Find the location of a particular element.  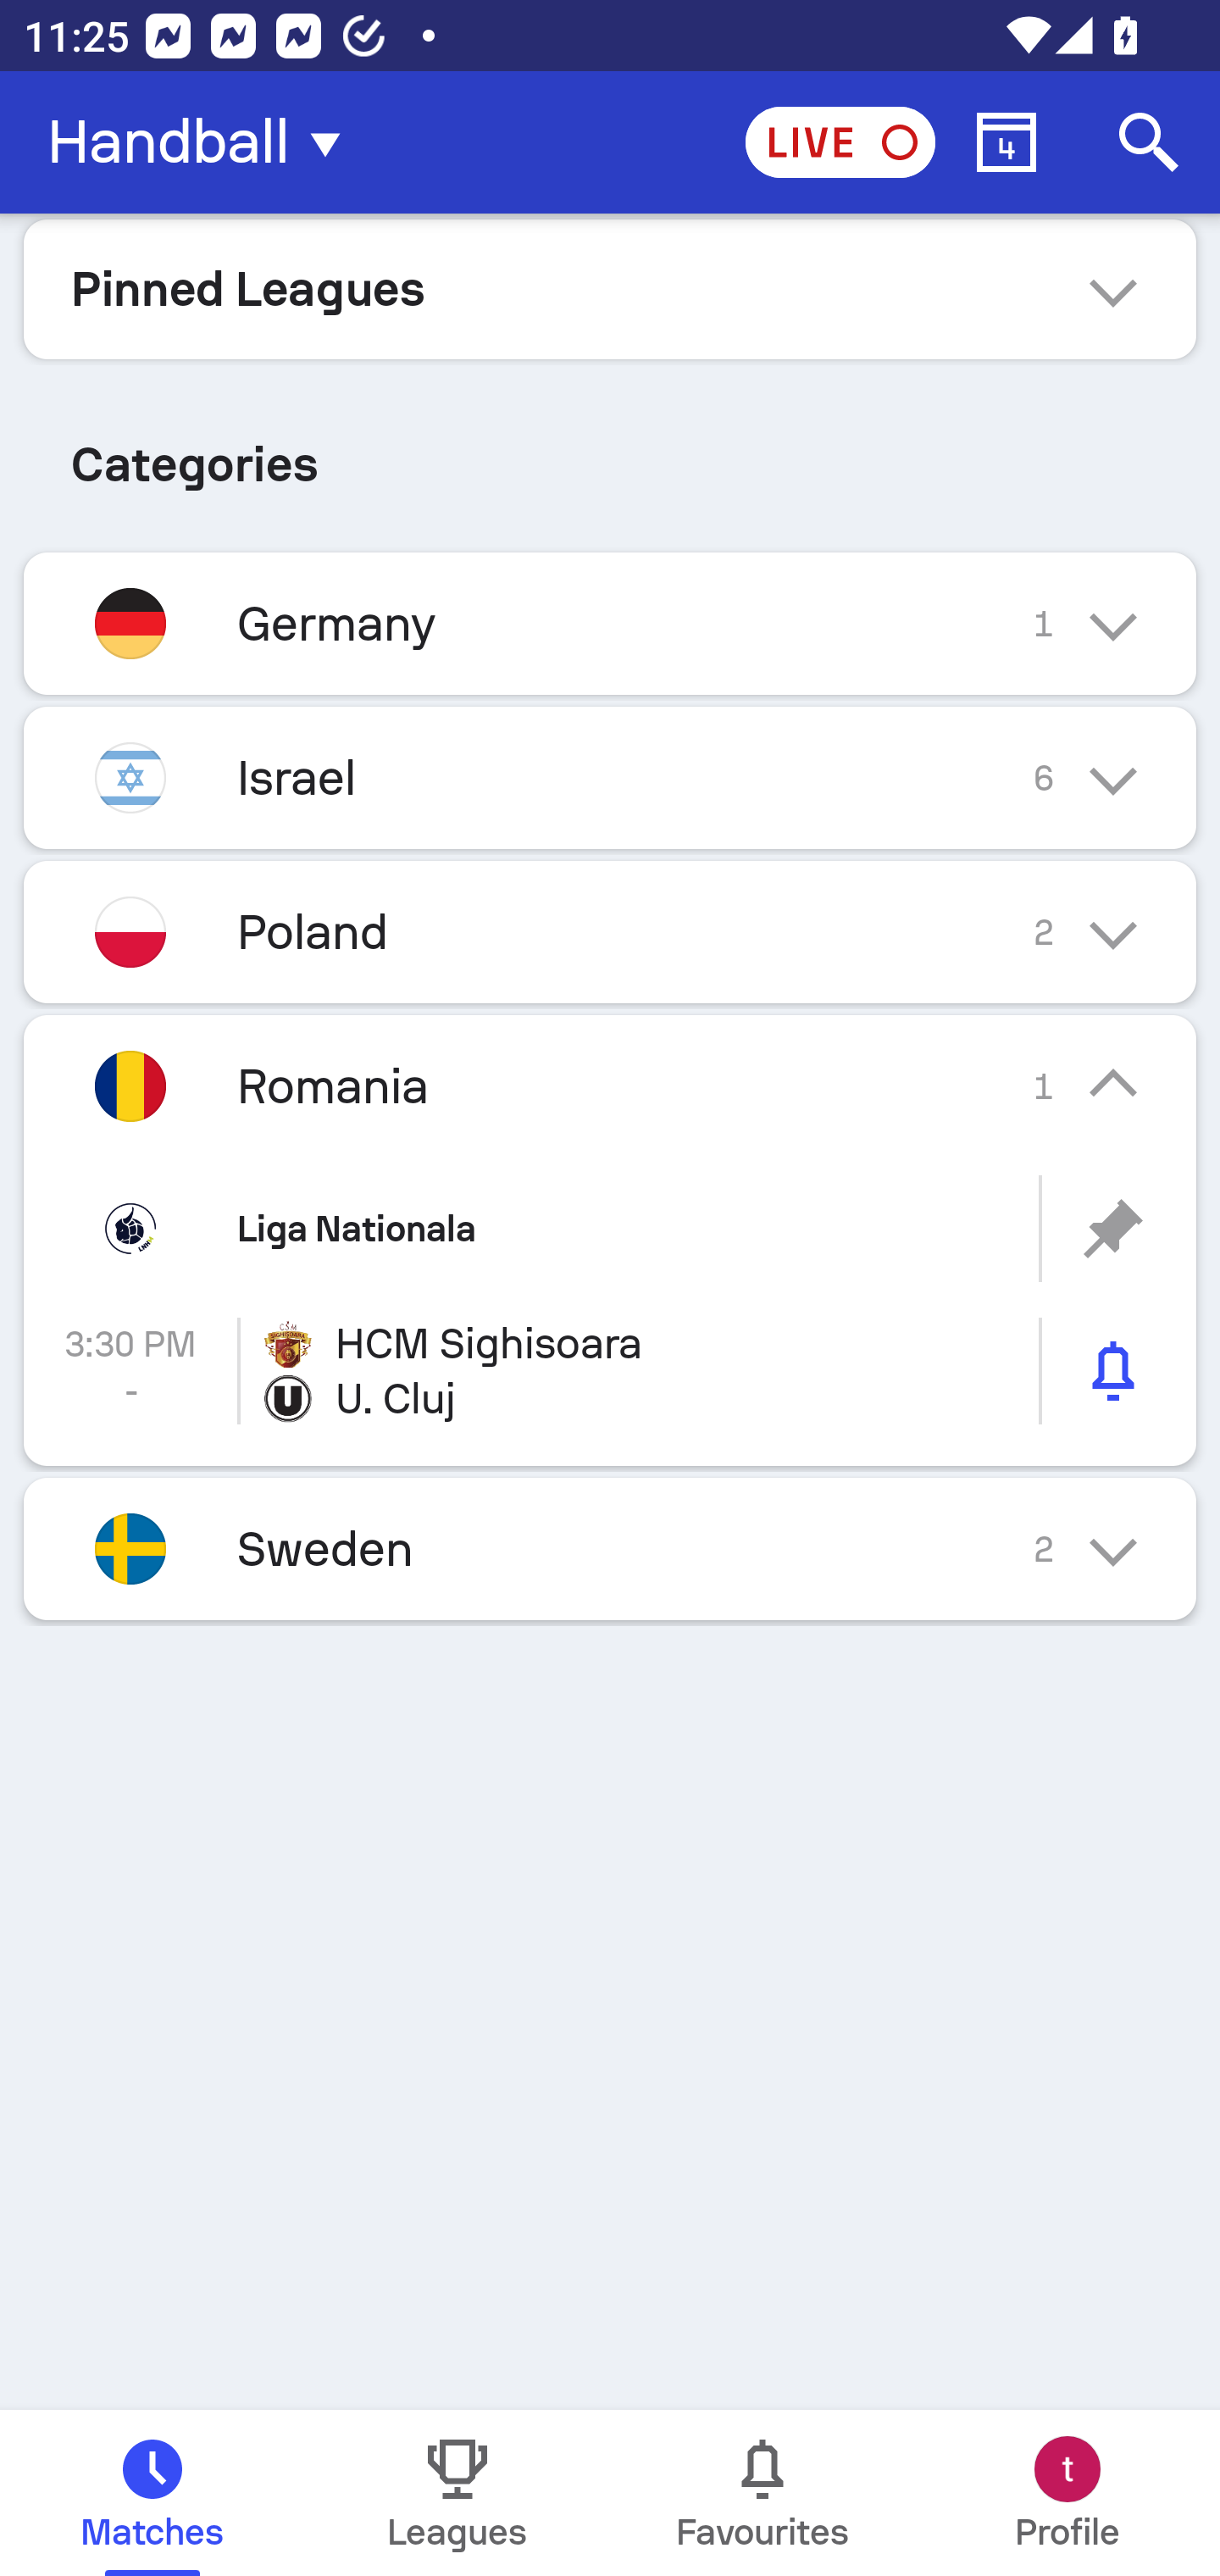

Calendar is located at coordinates (1006, 142).